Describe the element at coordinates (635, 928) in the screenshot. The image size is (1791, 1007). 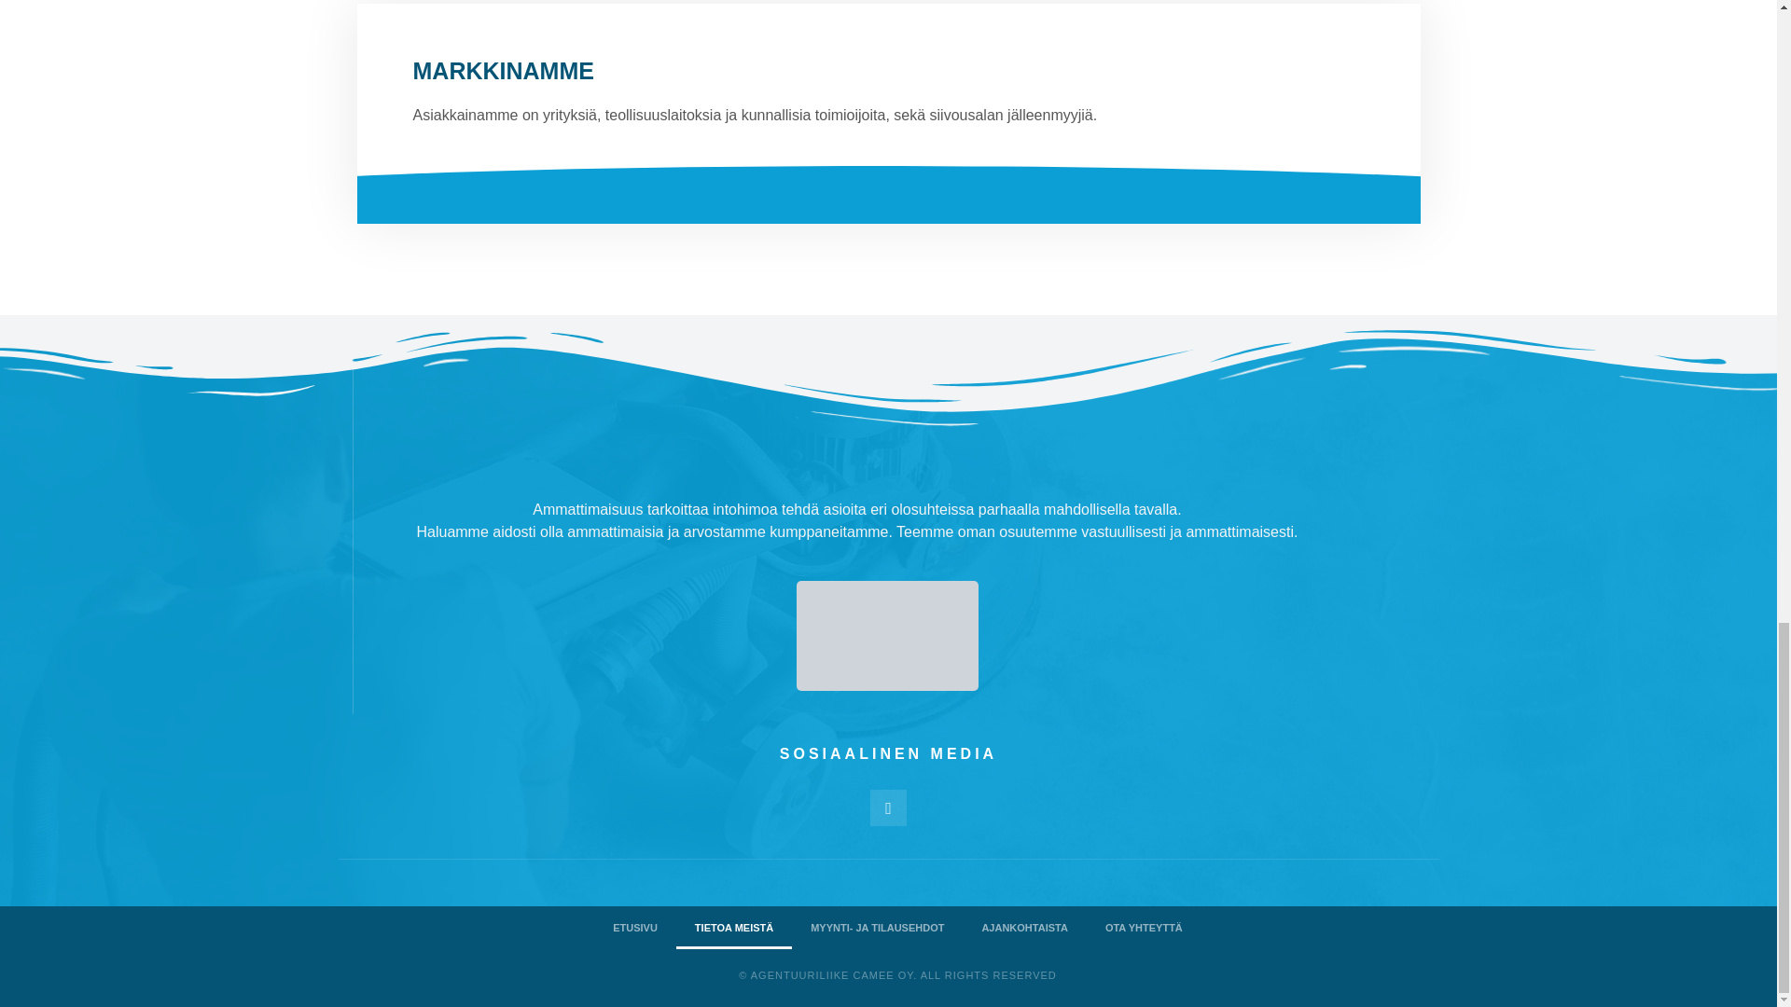
I see `ETUSIVU` at that location.